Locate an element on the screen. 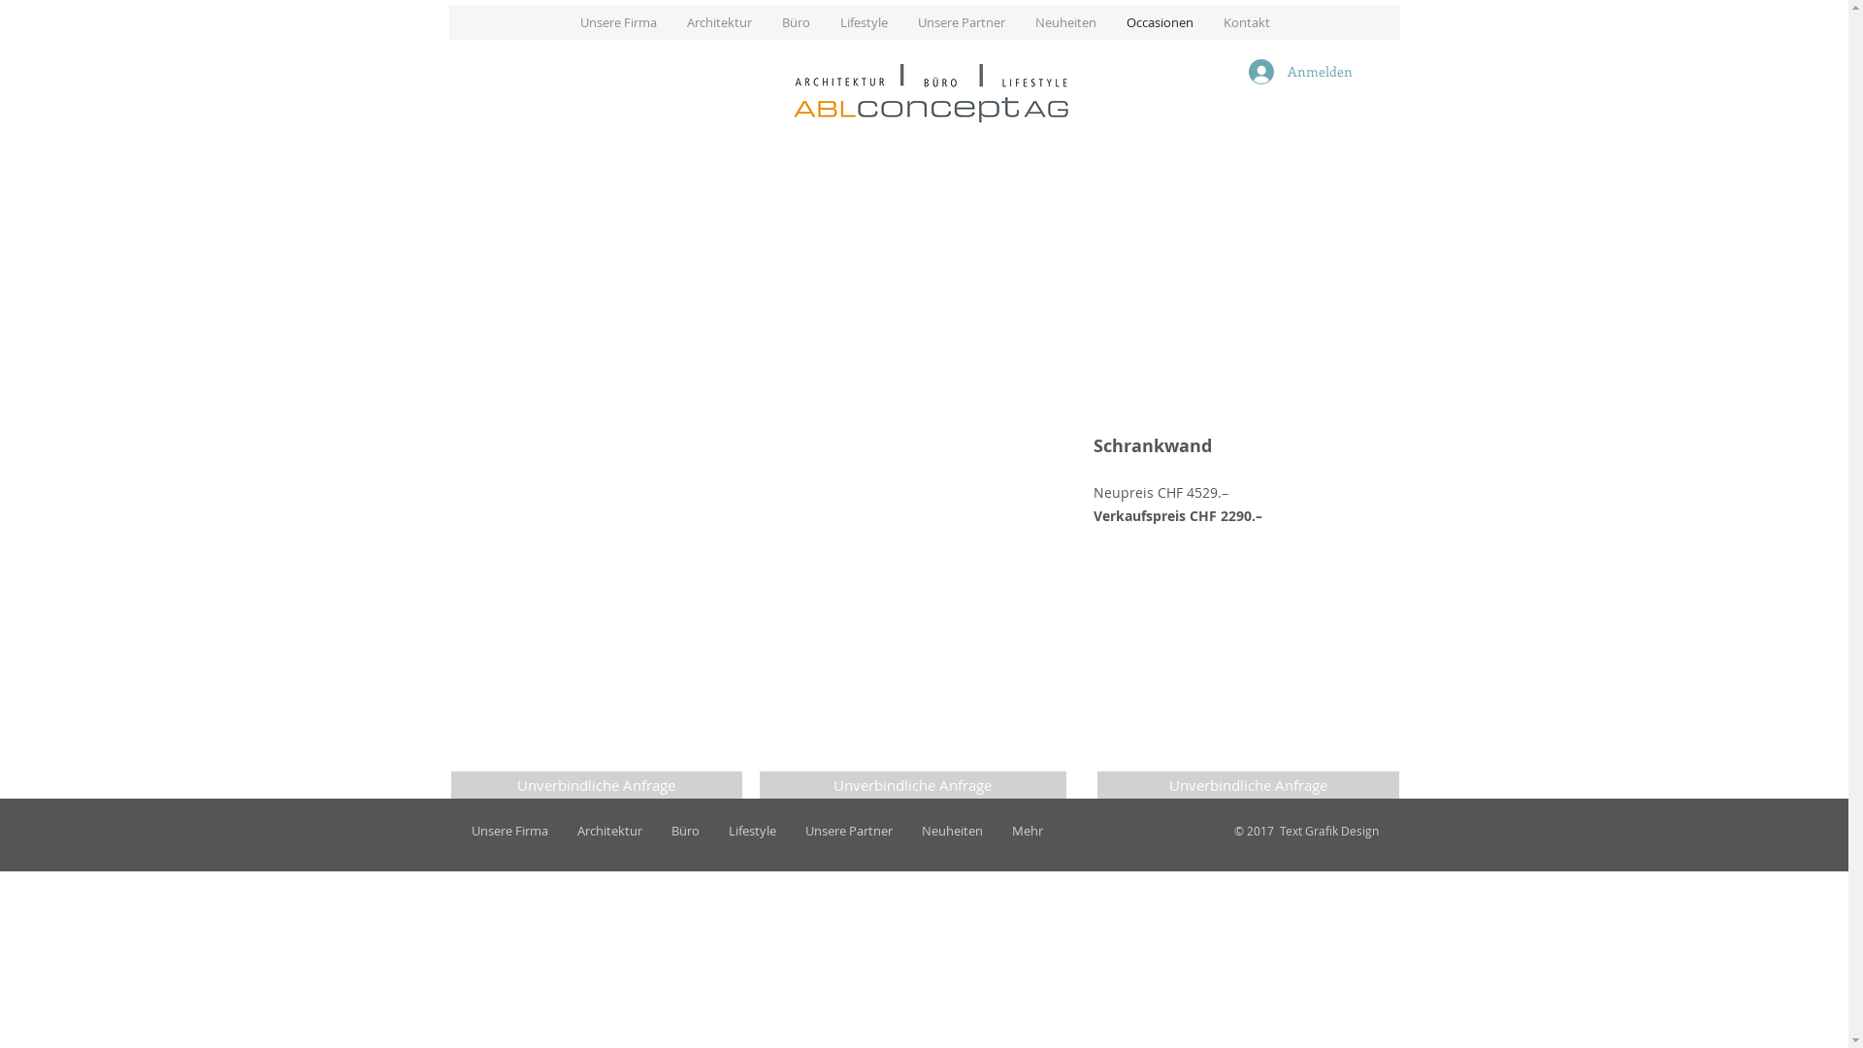 The height and width of the screenshot is (1048, 1863). Unverbindliche Anfrage is located at coordinates (1248, 785).